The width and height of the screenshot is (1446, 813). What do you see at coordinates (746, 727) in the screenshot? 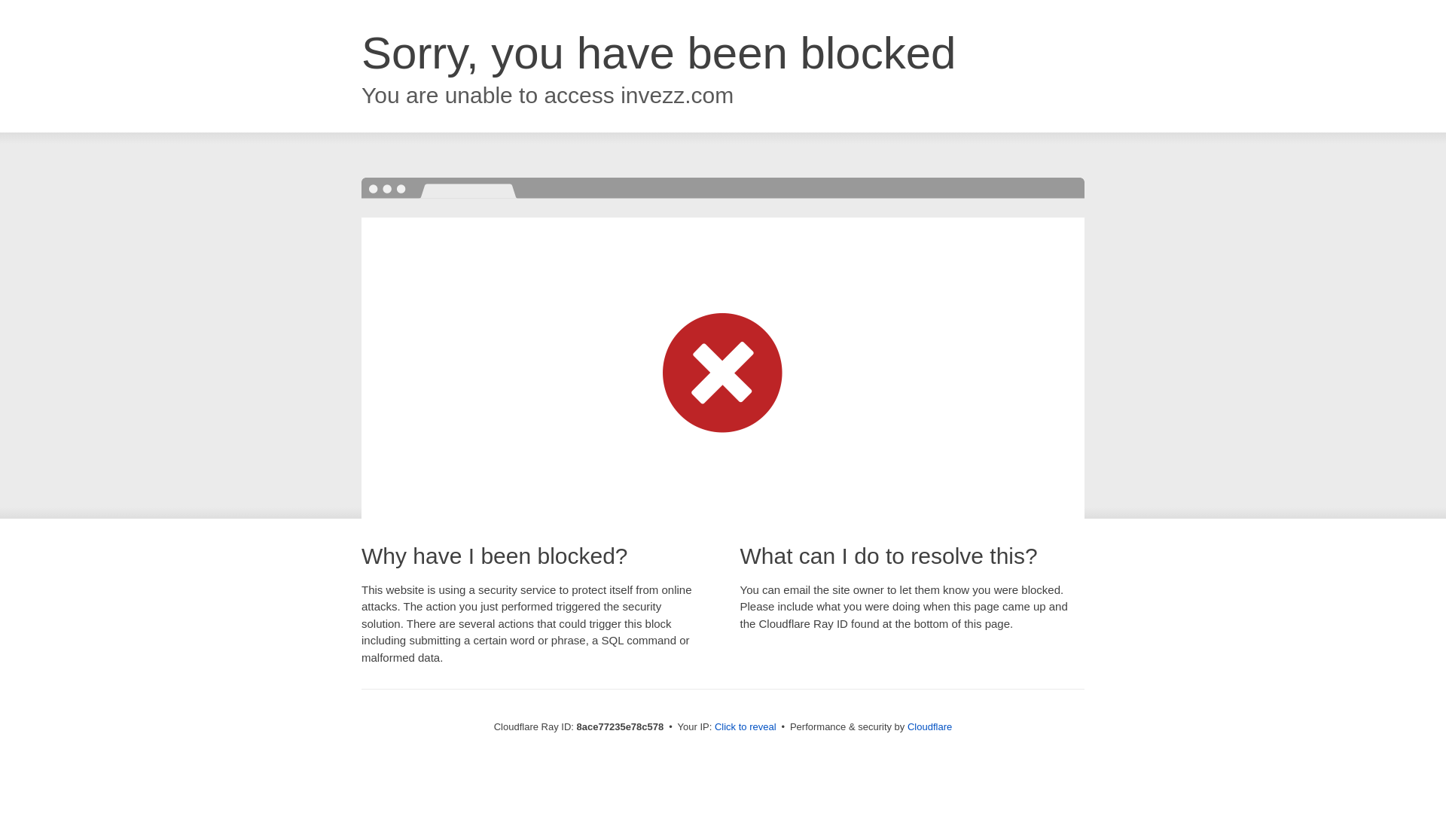
I see `Click to reveal` at bounding box center [746, 727].